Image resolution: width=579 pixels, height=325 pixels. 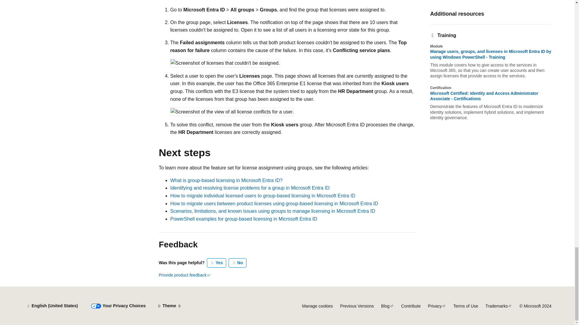 What do you see at coordinates (217, 263) in the screenshot?
I see `This article is helpful` at bounding box center [217, 263].